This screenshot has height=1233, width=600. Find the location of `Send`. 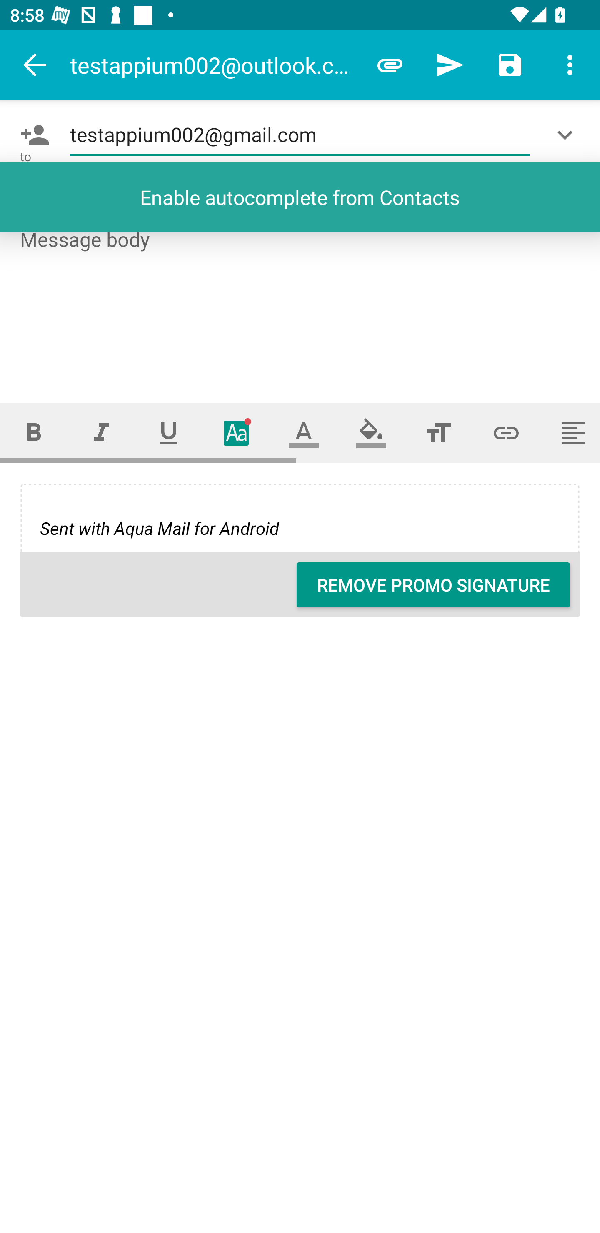

Send is located at coordinates (450, 65).